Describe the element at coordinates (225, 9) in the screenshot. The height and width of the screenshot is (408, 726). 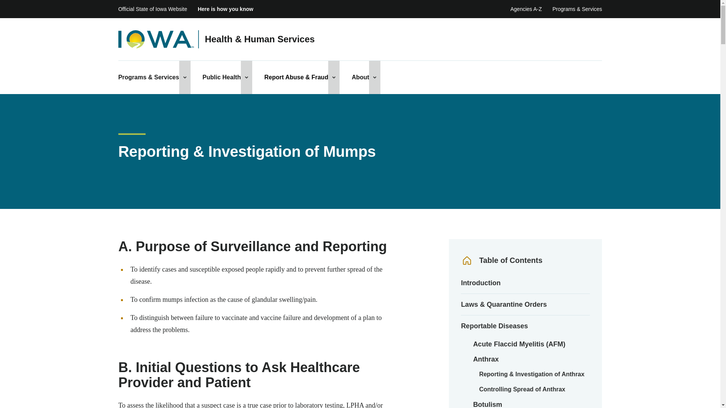
I see `Here is how you know` at that location.